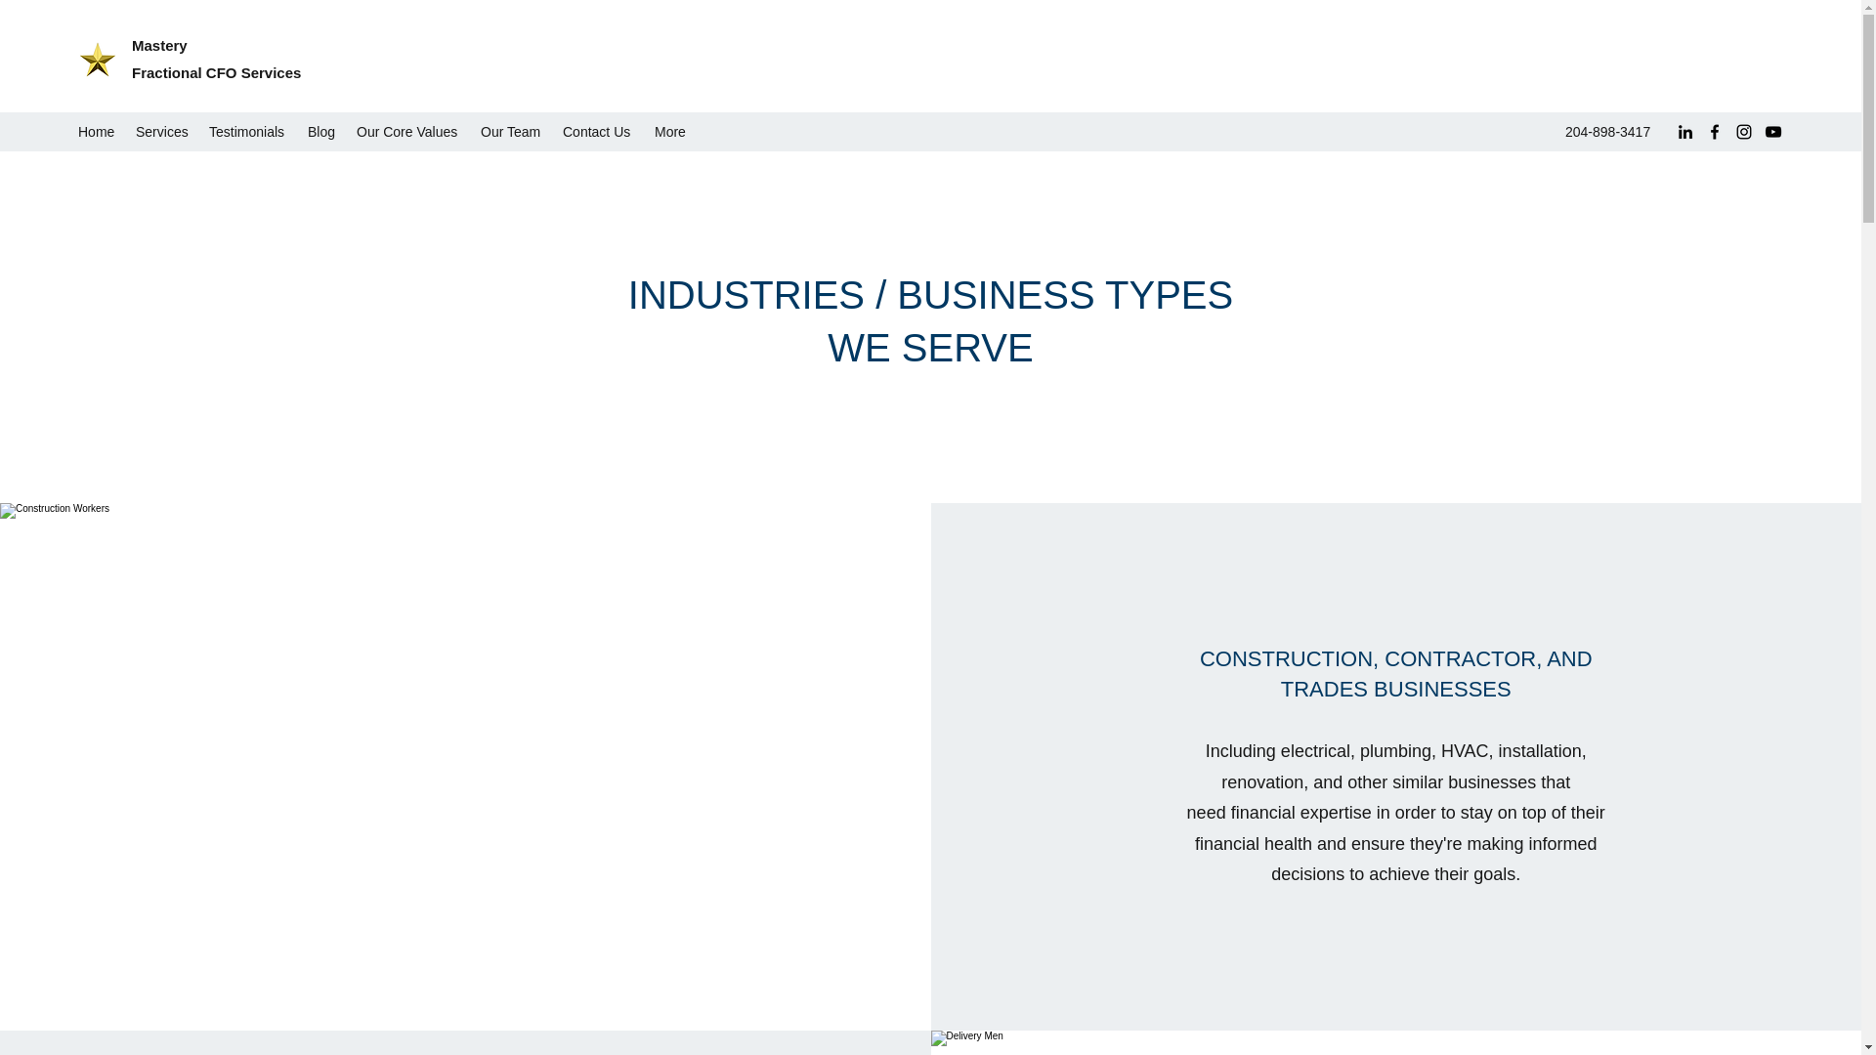 The image size is (1876, 1055). Describe the element at coordinates (322, 131) in the screenshot. I see `Blog` at that location.